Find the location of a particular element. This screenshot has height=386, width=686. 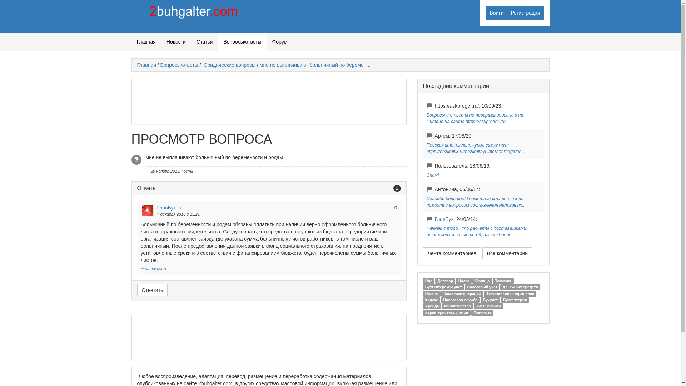

Advertisement is located at coordinates (267, 101).